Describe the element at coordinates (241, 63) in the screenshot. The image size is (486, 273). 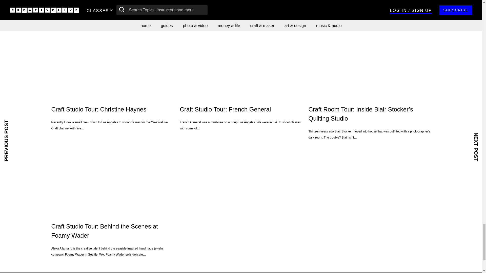
I see `Craft Studio Tour: French General` at that location.